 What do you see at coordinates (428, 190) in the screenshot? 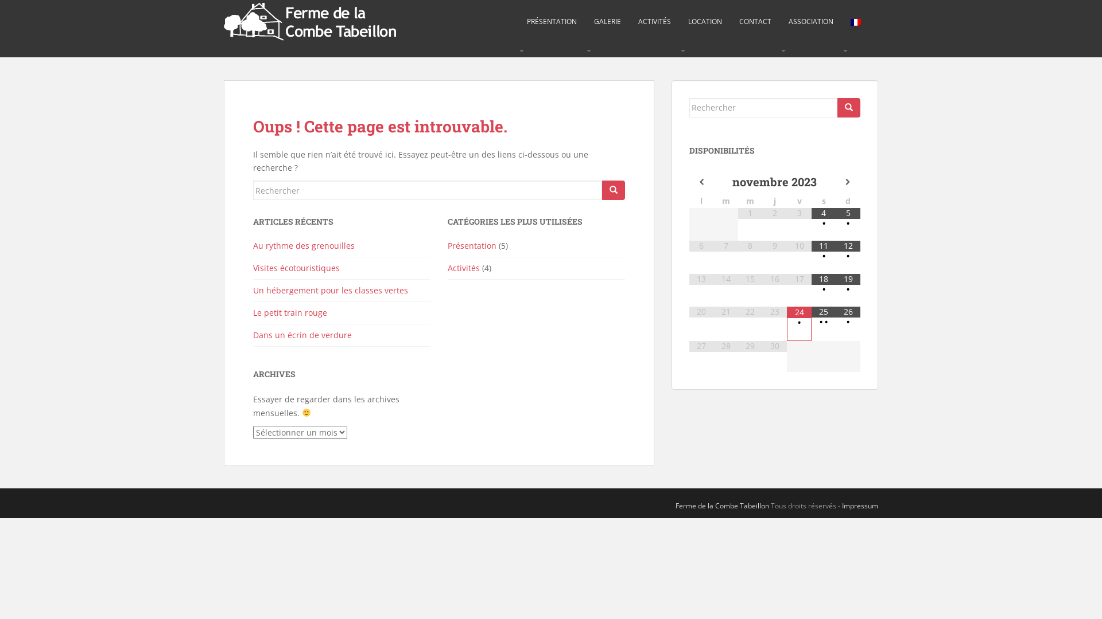
I see `Rechercher...` at bounding box center [428, 190].